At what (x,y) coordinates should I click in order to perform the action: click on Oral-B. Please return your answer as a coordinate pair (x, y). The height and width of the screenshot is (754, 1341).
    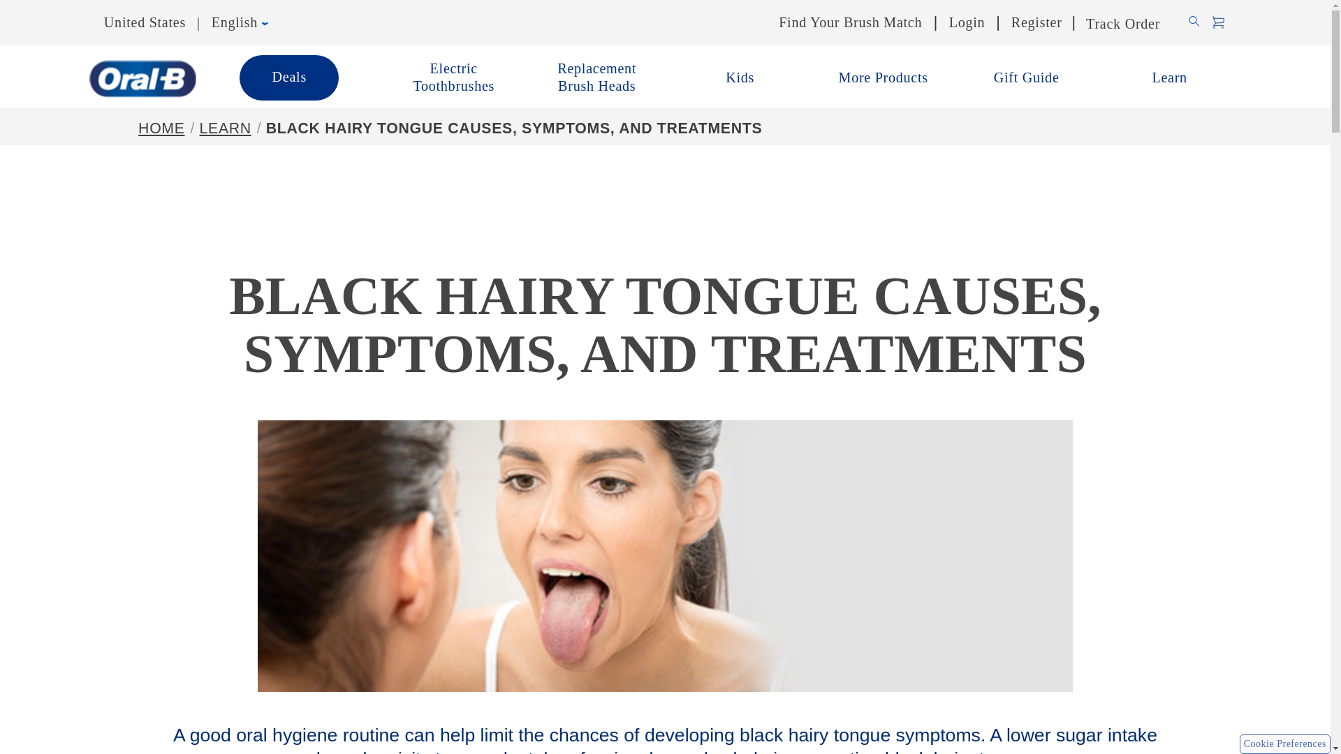
    Looking at the image, I should click on (143, 79).